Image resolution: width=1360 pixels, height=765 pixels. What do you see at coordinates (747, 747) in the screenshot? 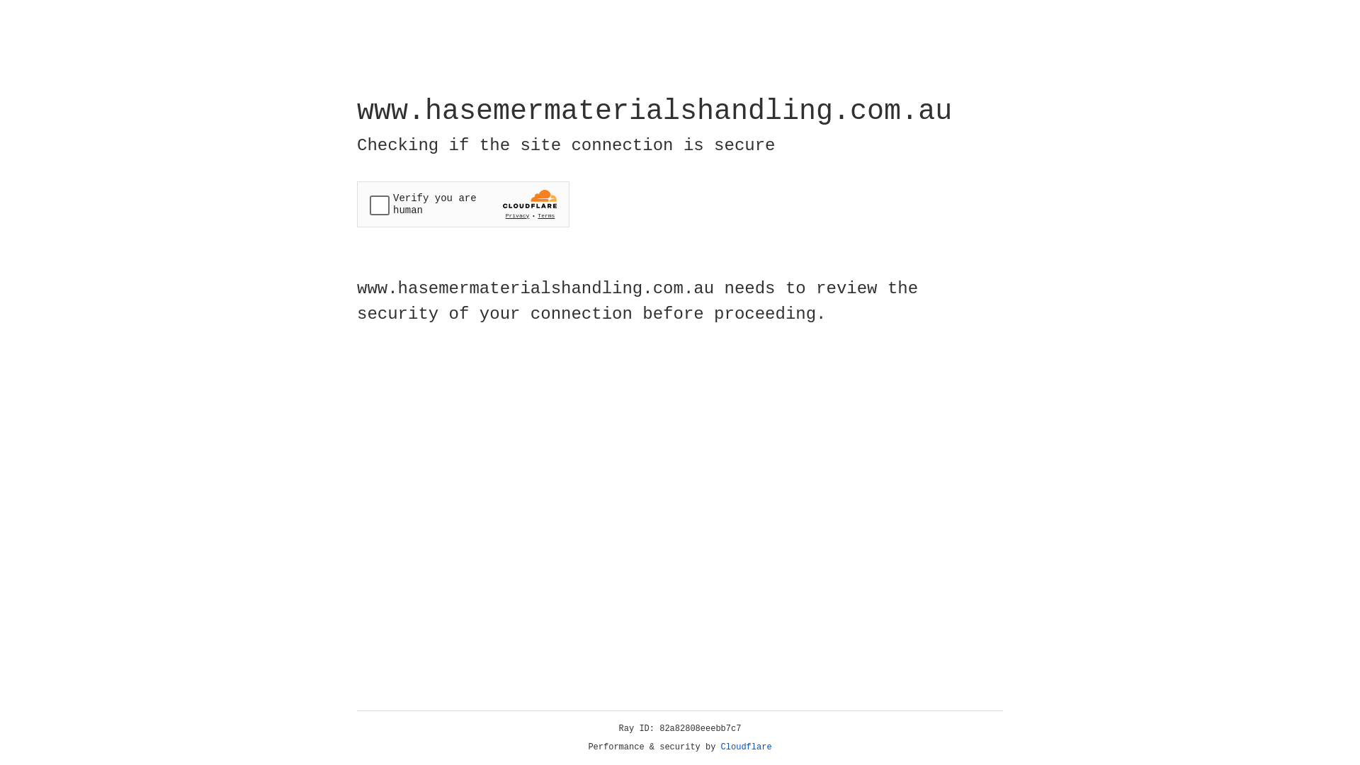
I see `Cloudflare` at bounding box center [747, 747].